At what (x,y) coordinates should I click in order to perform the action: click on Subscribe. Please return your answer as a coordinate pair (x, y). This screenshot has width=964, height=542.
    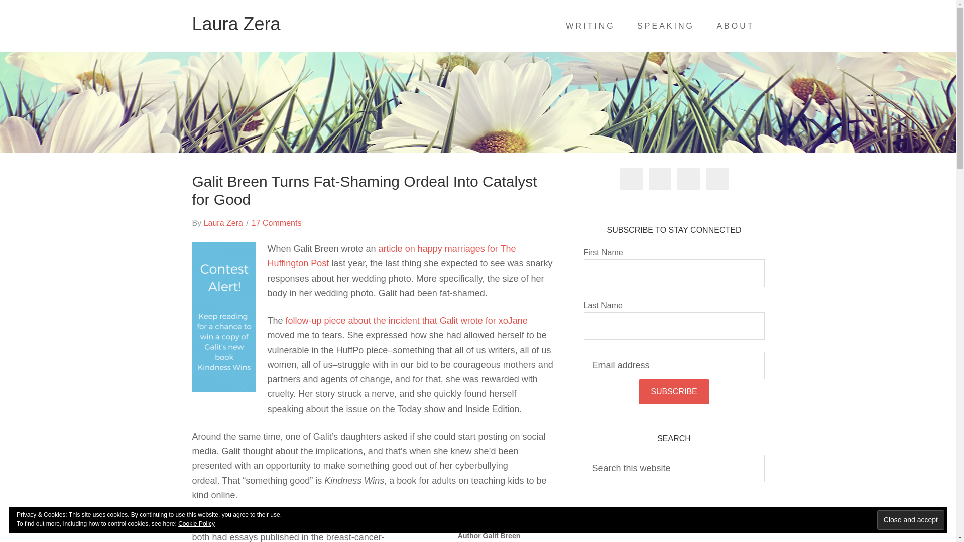
    Looking at the image, I should click on (673, 391).